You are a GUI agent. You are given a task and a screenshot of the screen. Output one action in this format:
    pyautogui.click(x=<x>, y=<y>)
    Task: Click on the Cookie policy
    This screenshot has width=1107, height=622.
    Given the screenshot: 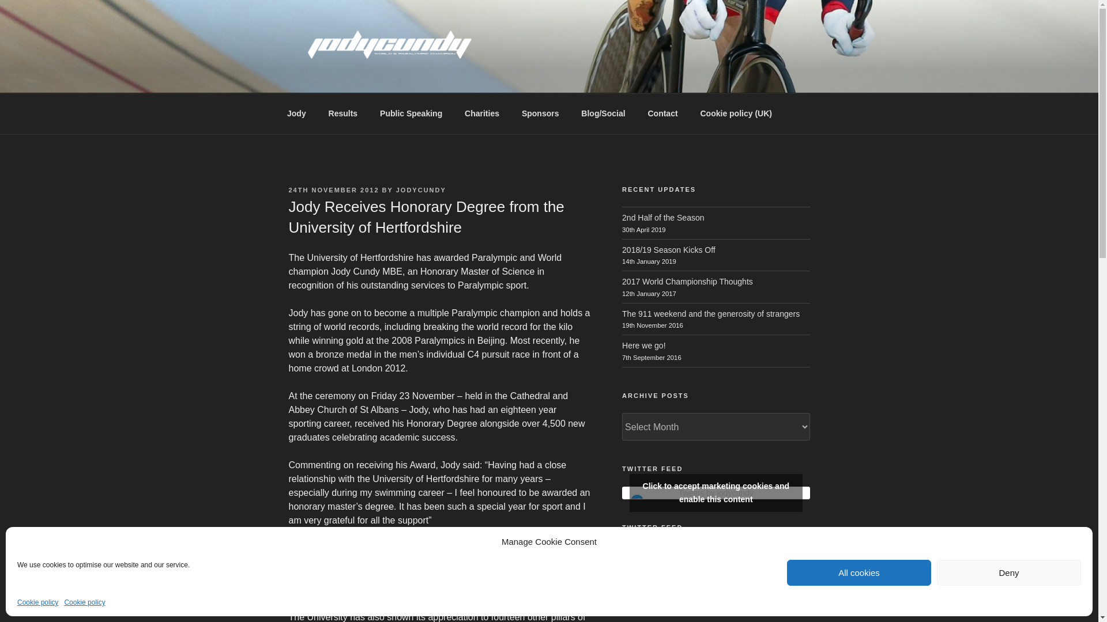 What is the action you would take?
    pyautogui.click(x=84, y=602)
    